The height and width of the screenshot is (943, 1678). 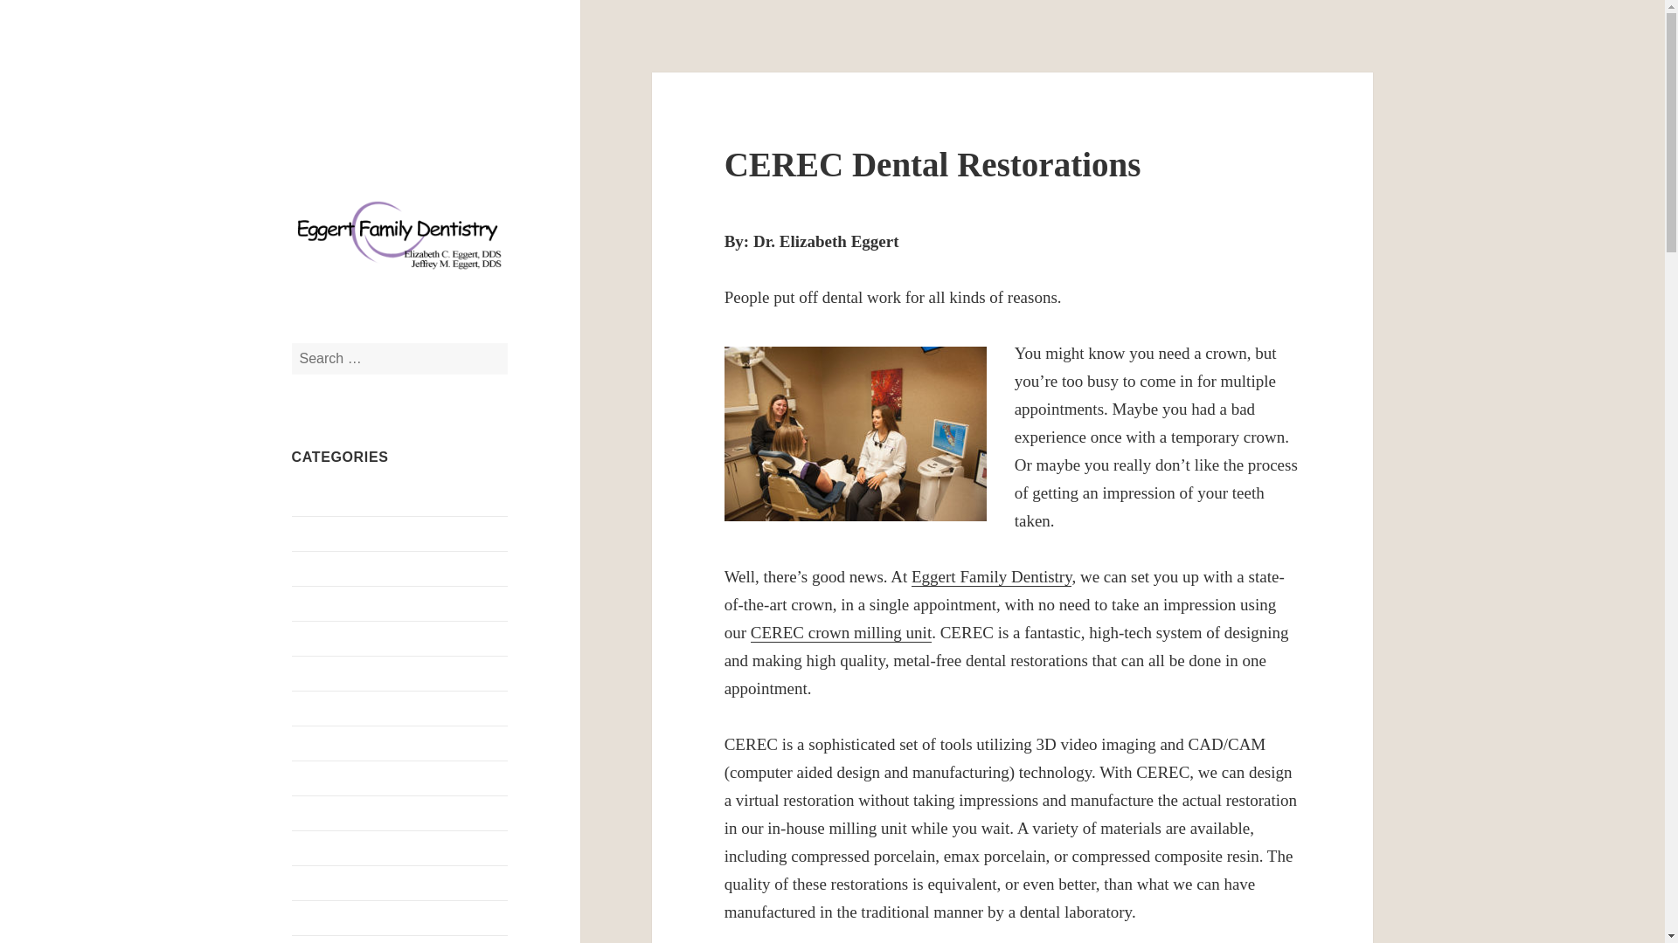 I want to click on Airway and Sleep, so click(x=343, y=498).